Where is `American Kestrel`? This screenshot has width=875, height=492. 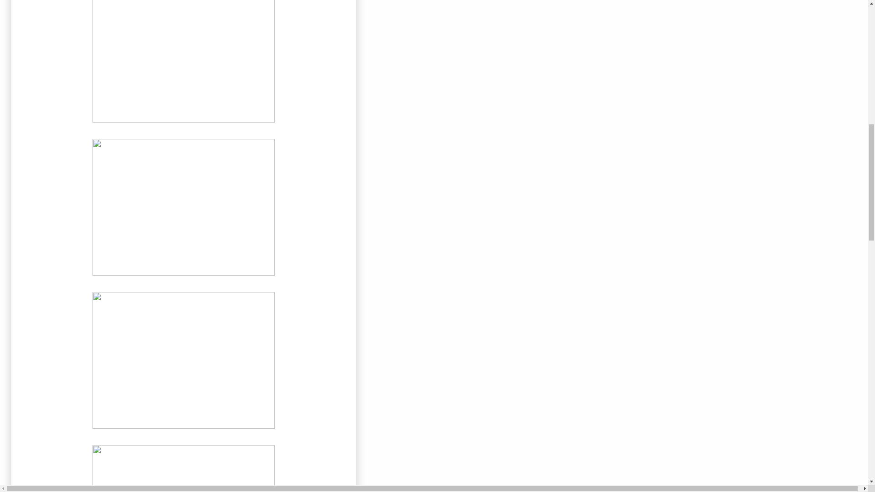 American Kestrel is located at coordinates (183, 207).